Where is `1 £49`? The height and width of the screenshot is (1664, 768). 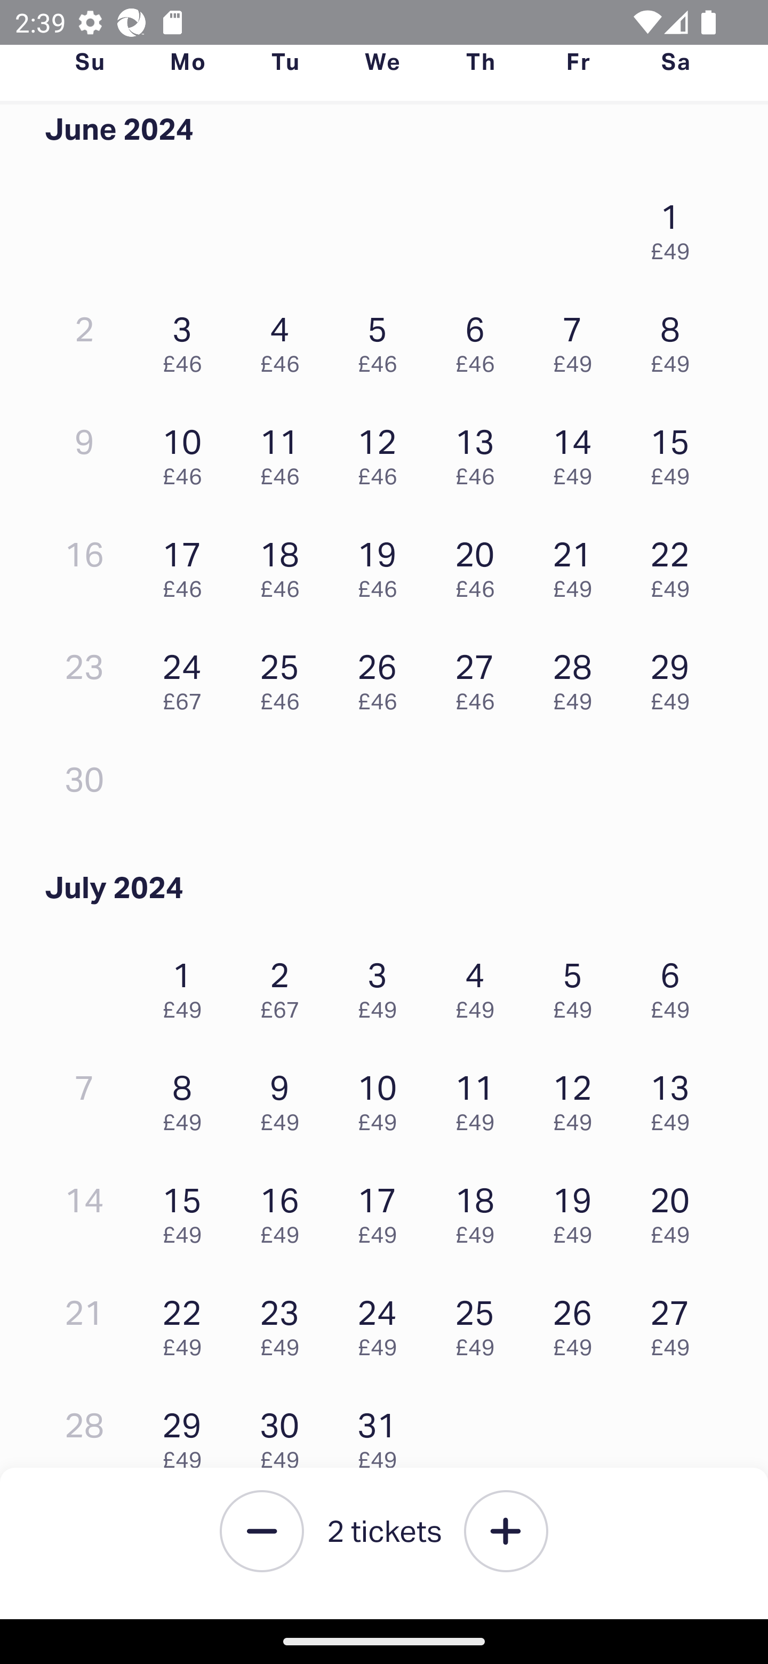 1 £49 is located at coordinates (675, 227).